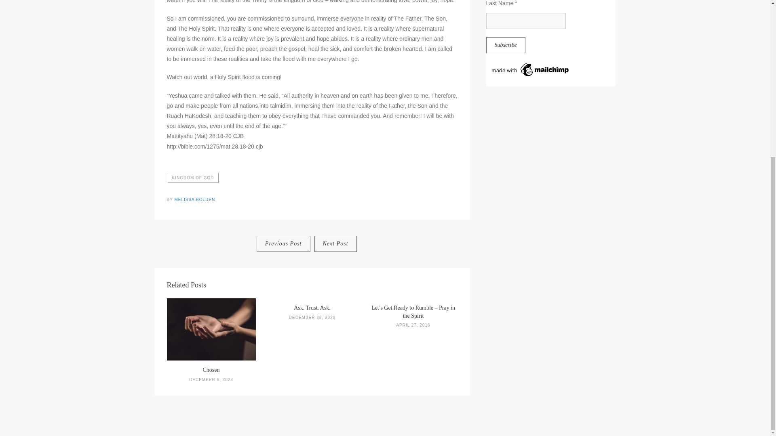 The image size is (776, 436). I want to click on MELISSA BOLDEN, so click(194, 199).